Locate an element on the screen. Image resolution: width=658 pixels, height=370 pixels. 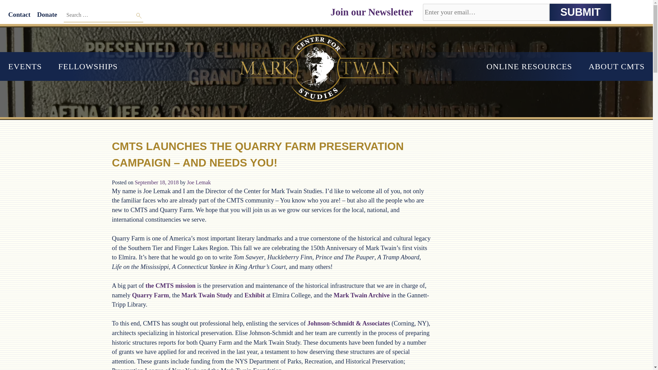
ONLINE RESOURCES is located at coordinates (529, 66).